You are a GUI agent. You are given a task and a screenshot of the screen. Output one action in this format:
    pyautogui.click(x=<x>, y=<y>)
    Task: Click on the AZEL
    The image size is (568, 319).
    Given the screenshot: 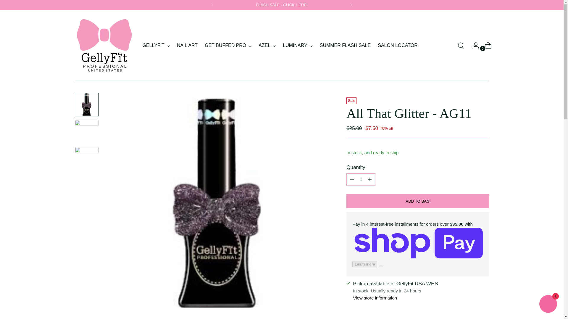 What is the action you would take?
    pyautogui.click(x=267, y=45)
    